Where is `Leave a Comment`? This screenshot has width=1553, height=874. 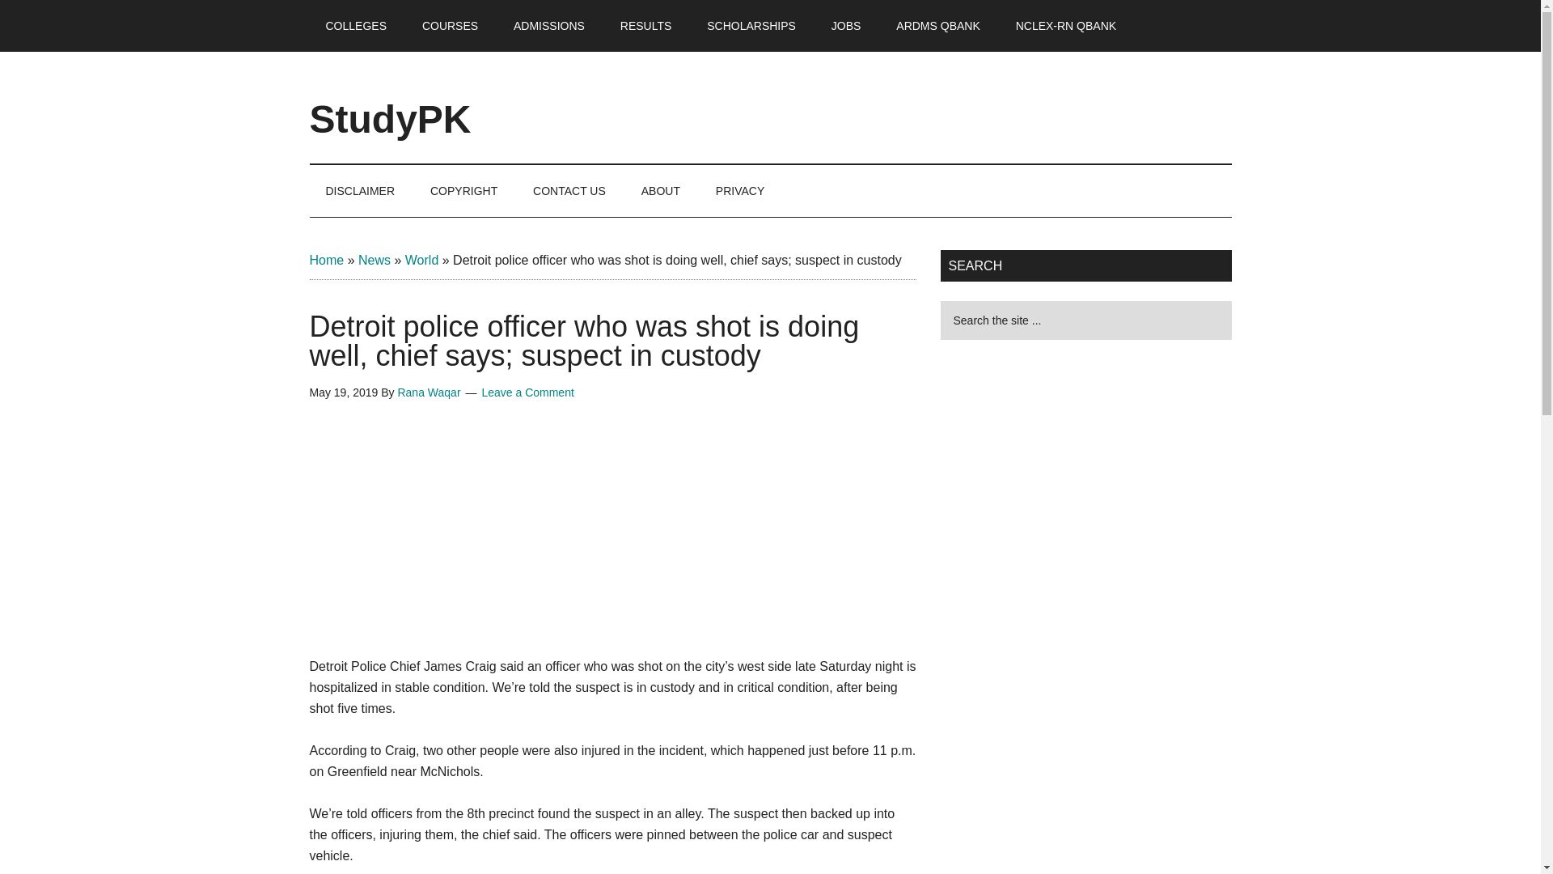 Leave a Comment is located at coordinates (527, 392).